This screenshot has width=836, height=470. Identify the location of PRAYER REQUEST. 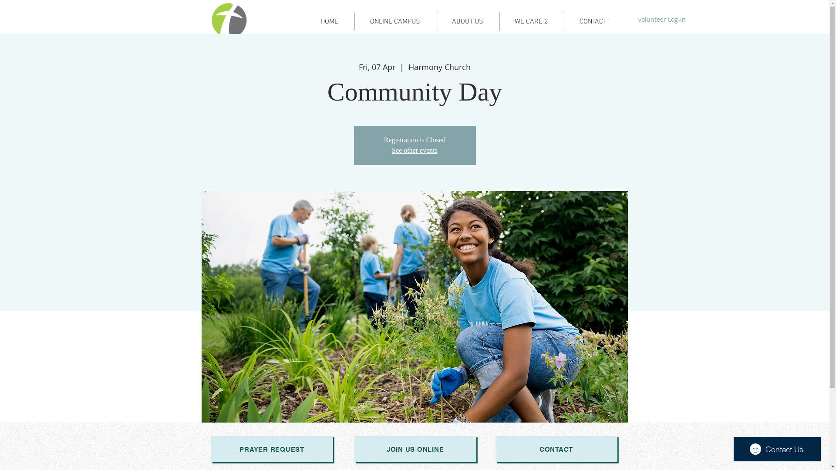
(272, 449).